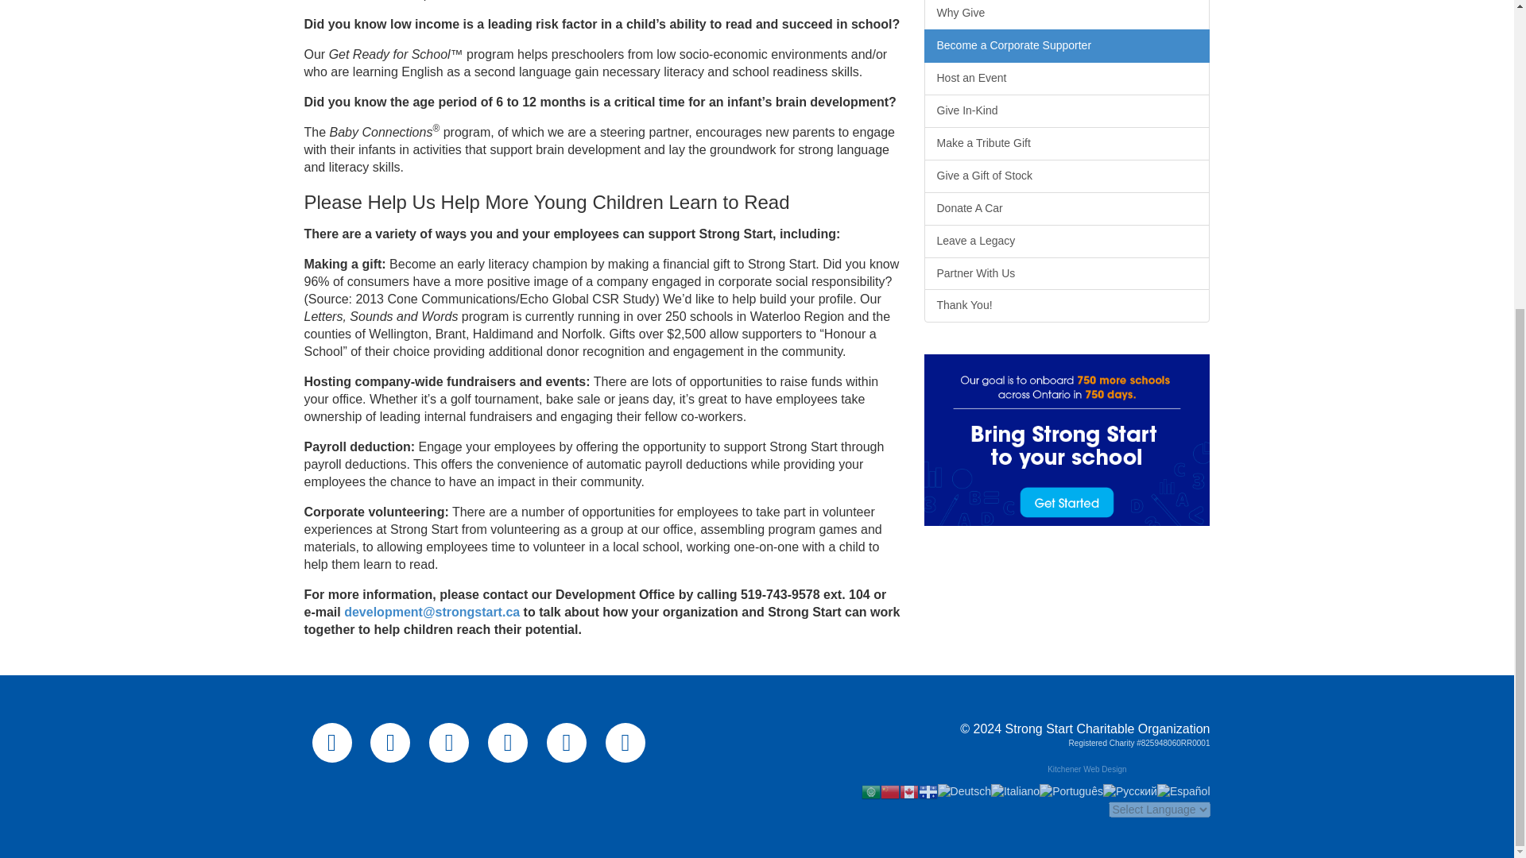 This screenshot has height=858, width=1526. I want to click on Youtube, so click(508, 743).